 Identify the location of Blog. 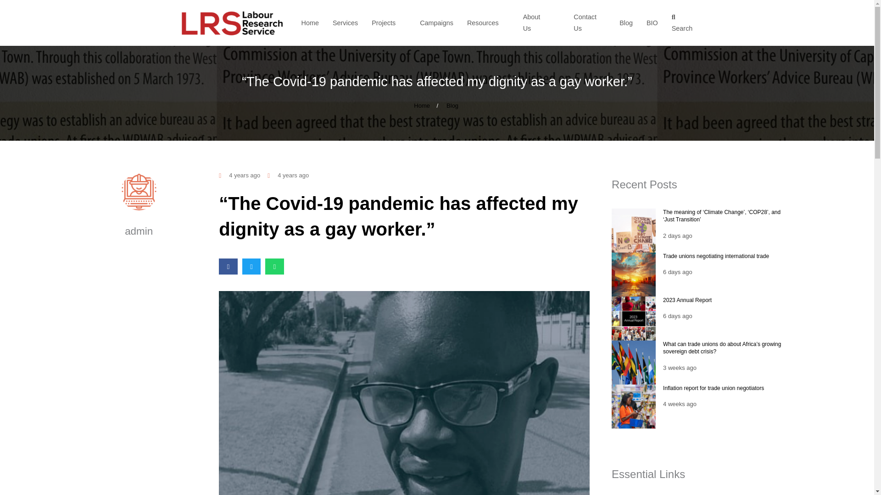
(626, 23).